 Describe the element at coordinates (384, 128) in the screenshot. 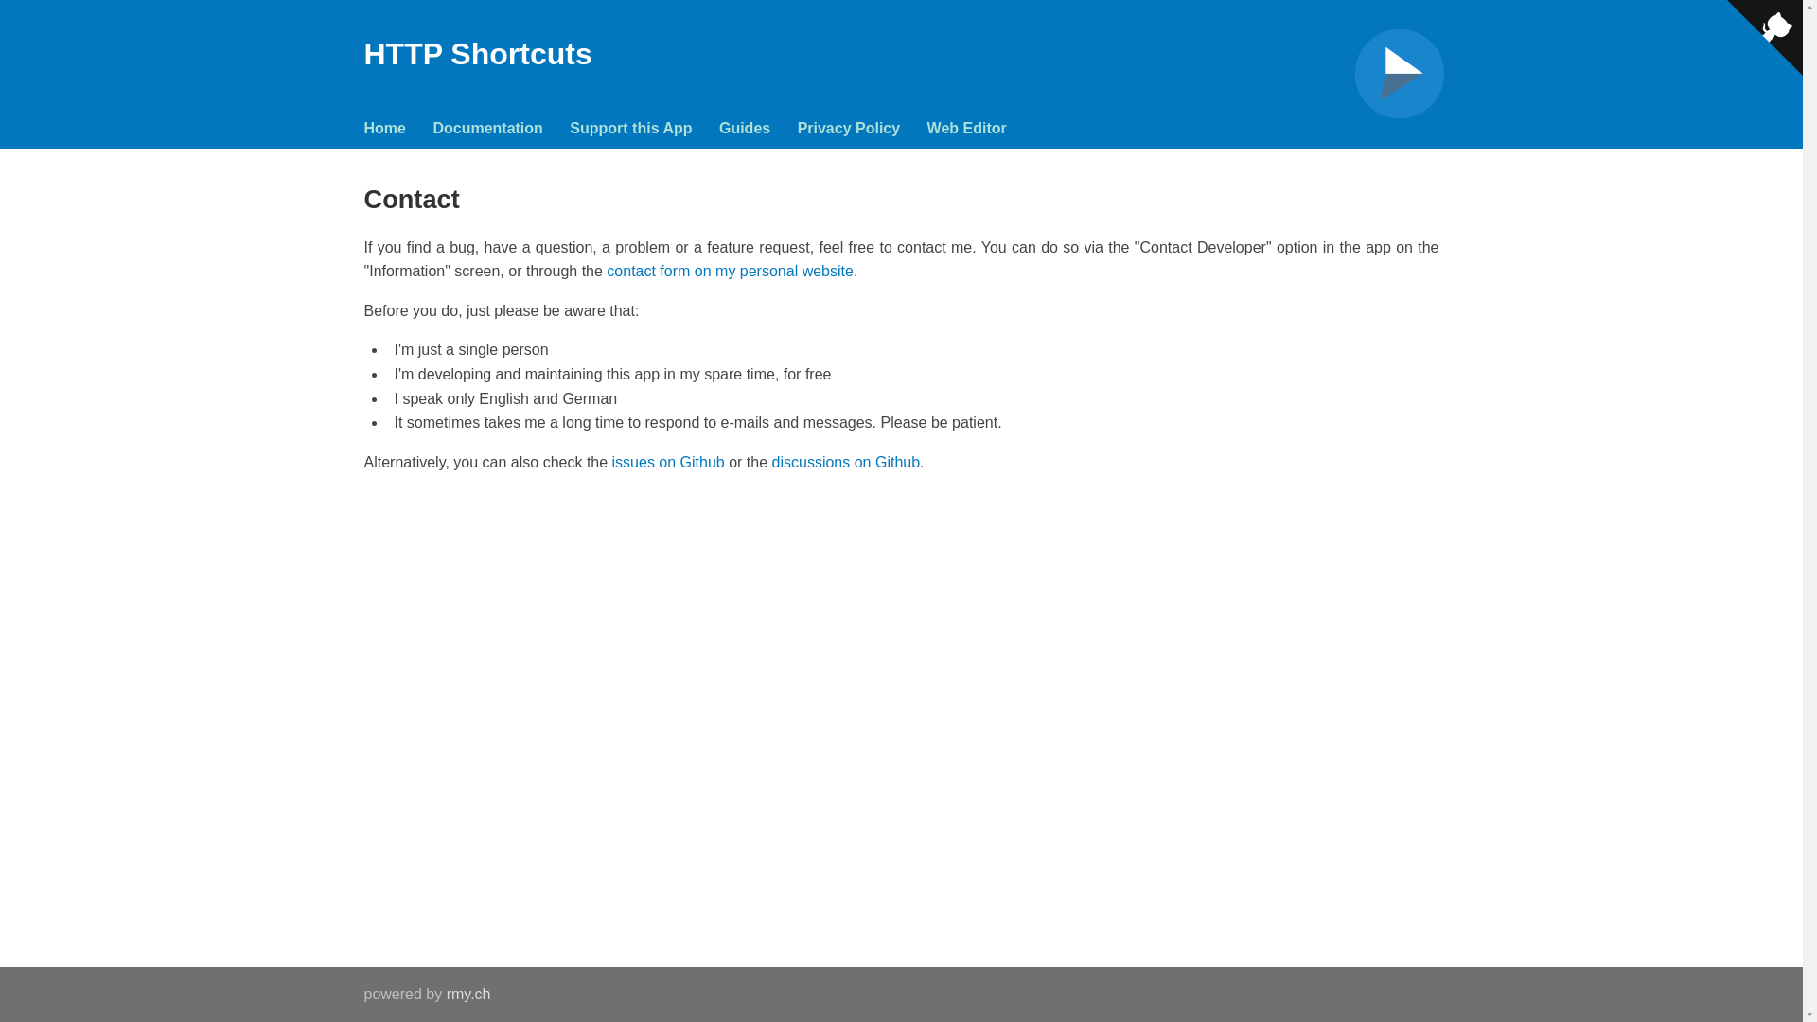

I see `Home` at that location.